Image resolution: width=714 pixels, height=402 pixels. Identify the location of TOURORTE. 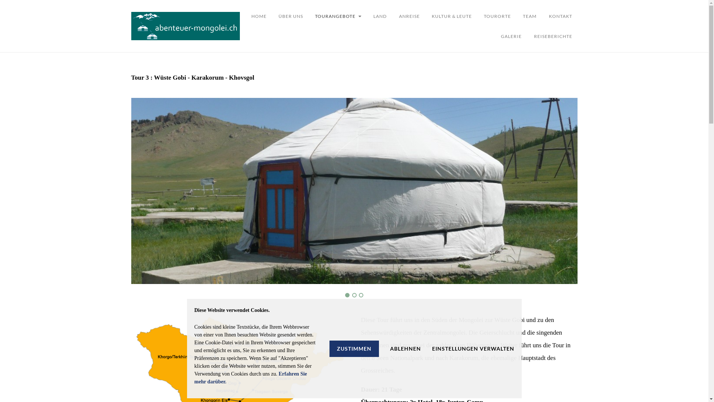
(498, 16).